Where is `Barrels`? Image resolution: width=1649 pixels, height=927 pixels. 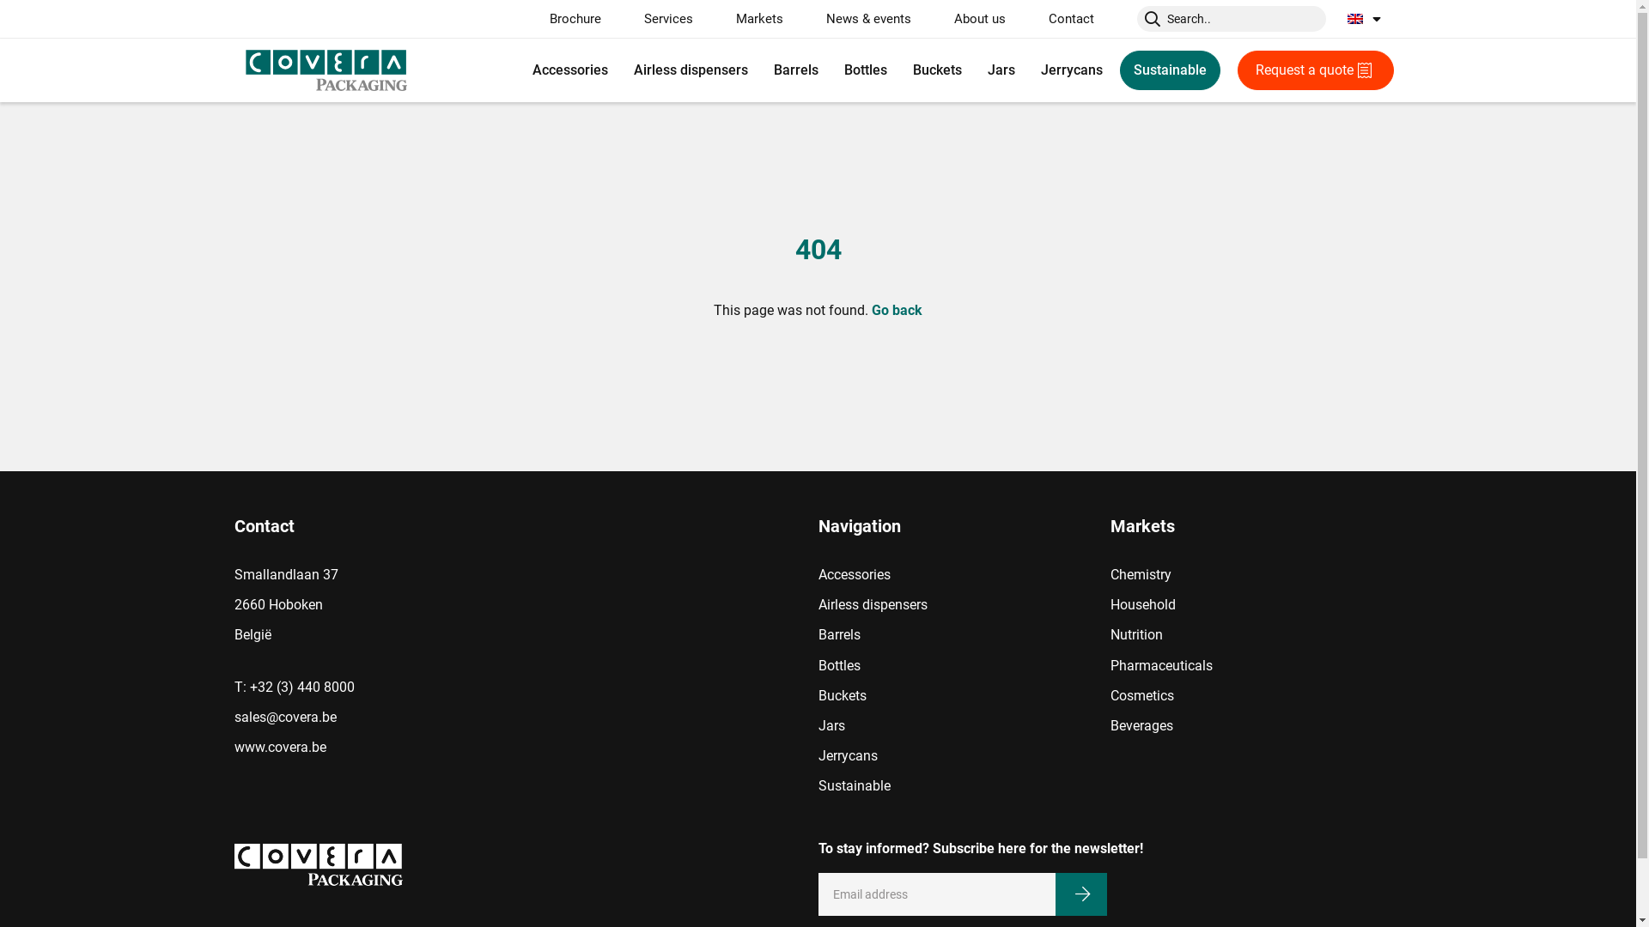 Barrels is located at coordinates (838, 635).